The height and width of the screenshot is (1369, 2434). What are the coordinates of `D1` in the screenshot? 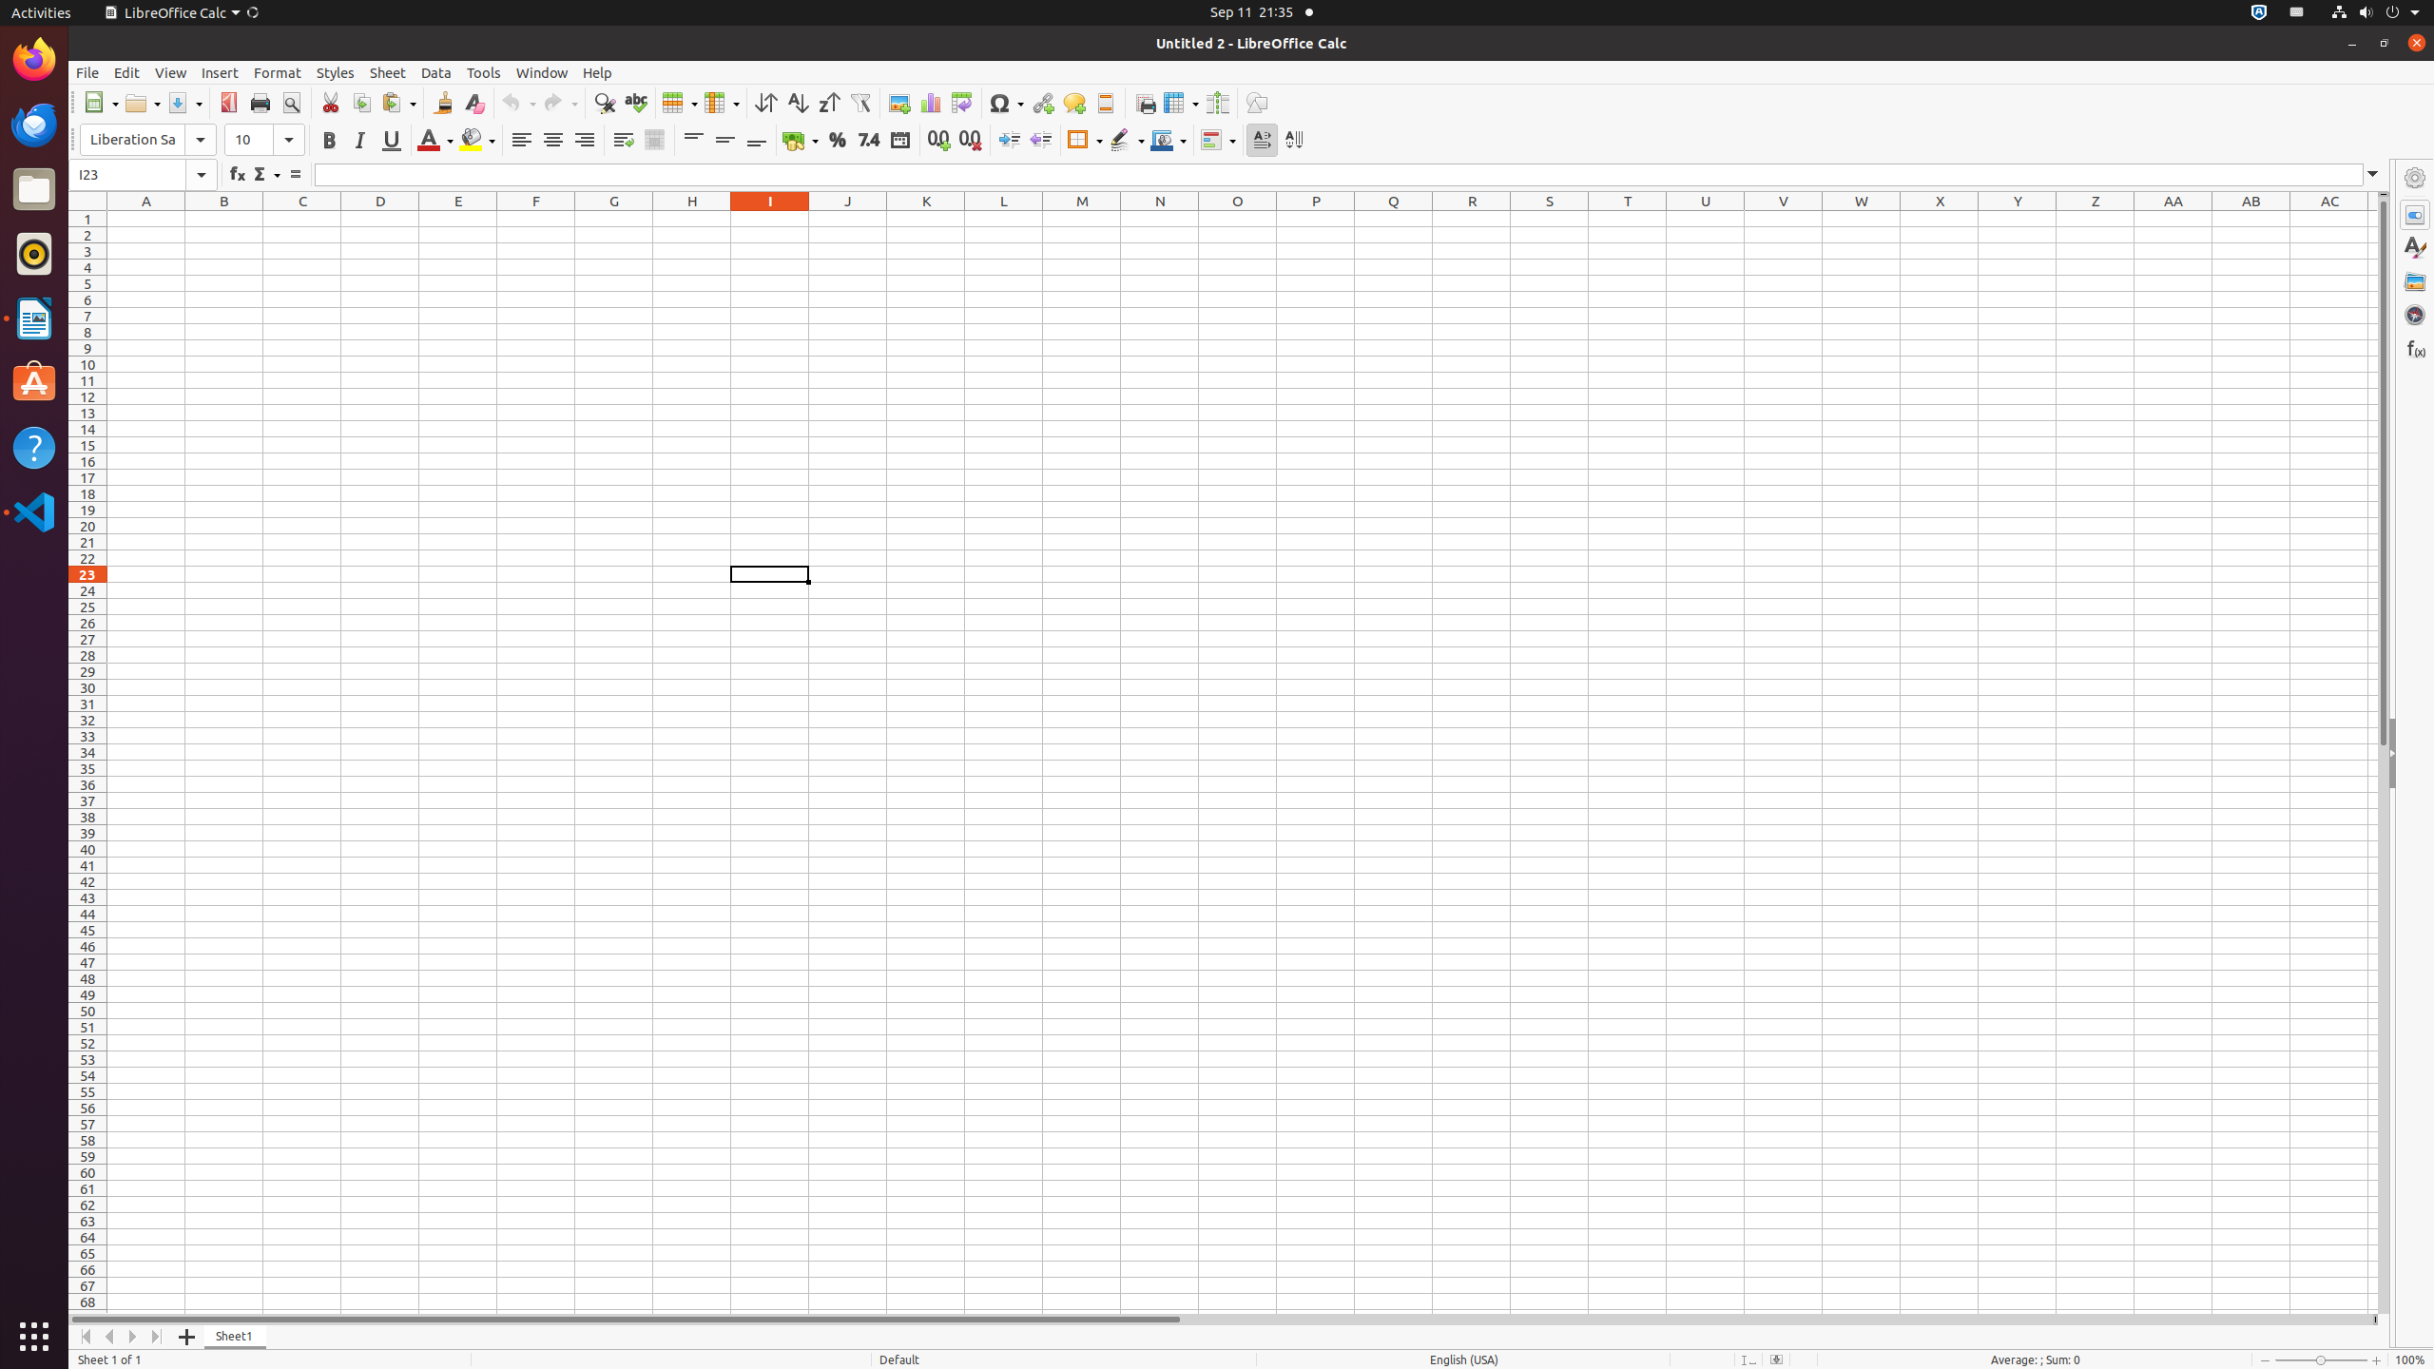 It's located at (380, 219).